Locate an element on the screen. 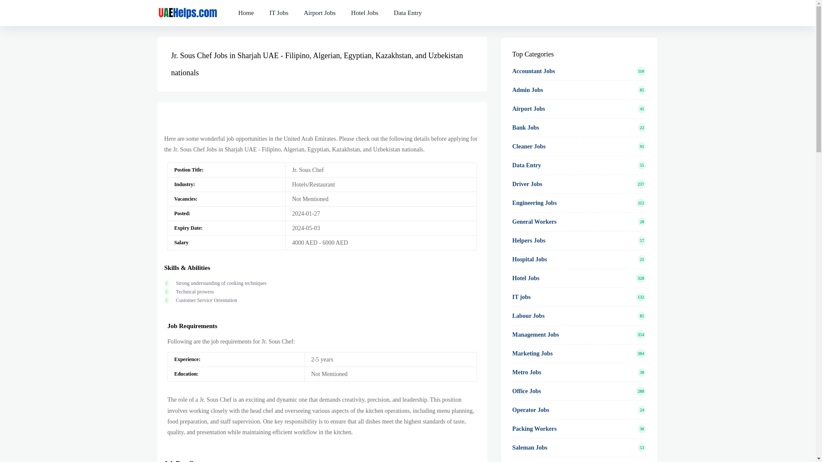  Term and Conditions is located at coordinates (365, 13).